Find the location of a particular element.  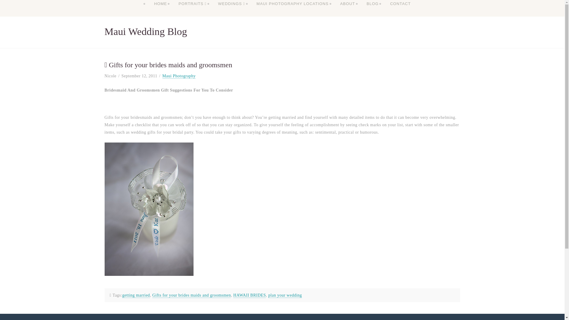

CONTACT is located at coordinates (400, 9).